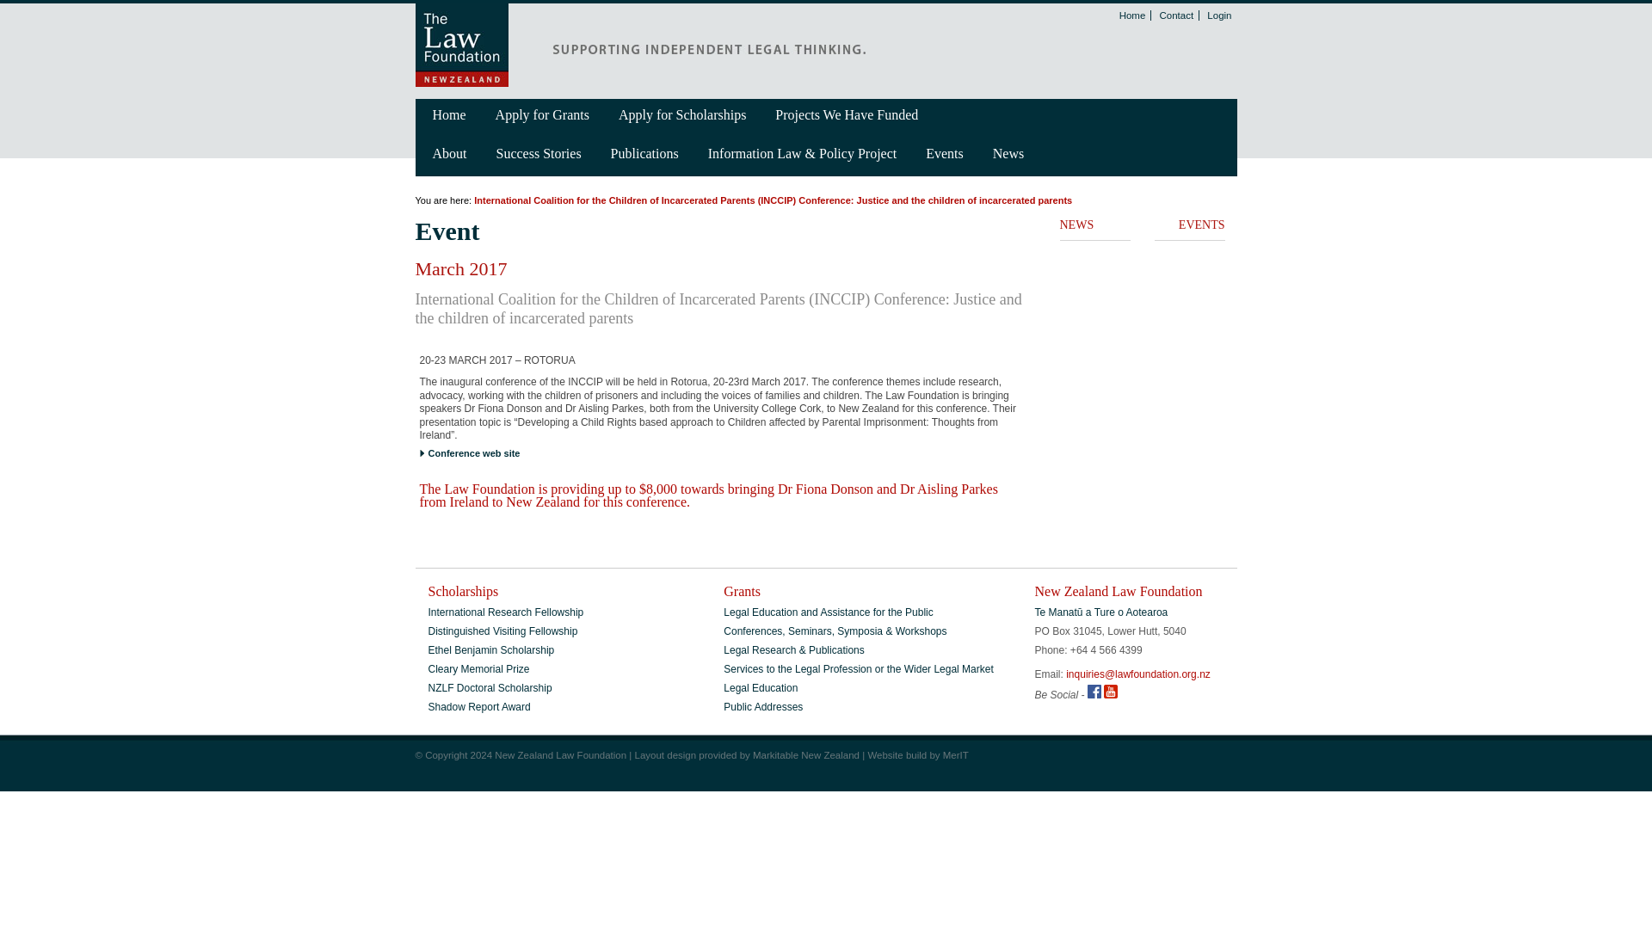 This screenshot has height=929, width=1652. What do you see at coordinates (502, 629) in the screenshot?
I see `Distinguished Visiting Fellowship` at bounding box center [502, 629].